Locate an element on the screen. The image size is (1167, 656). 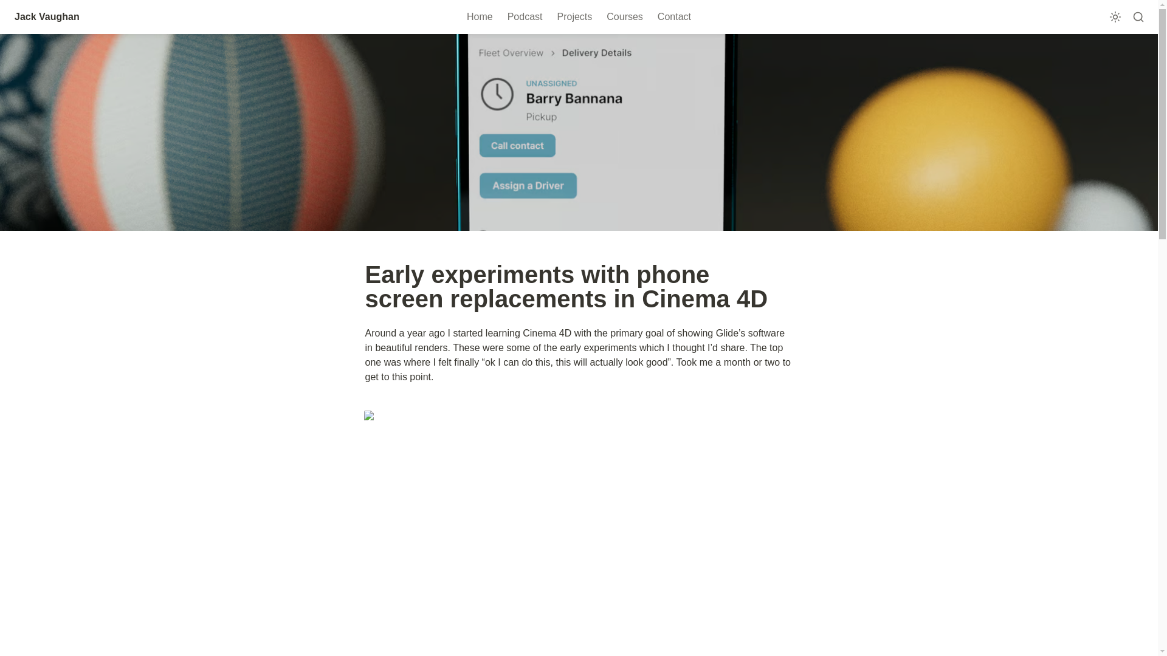
Podcast is located at coordinates (525, 17).